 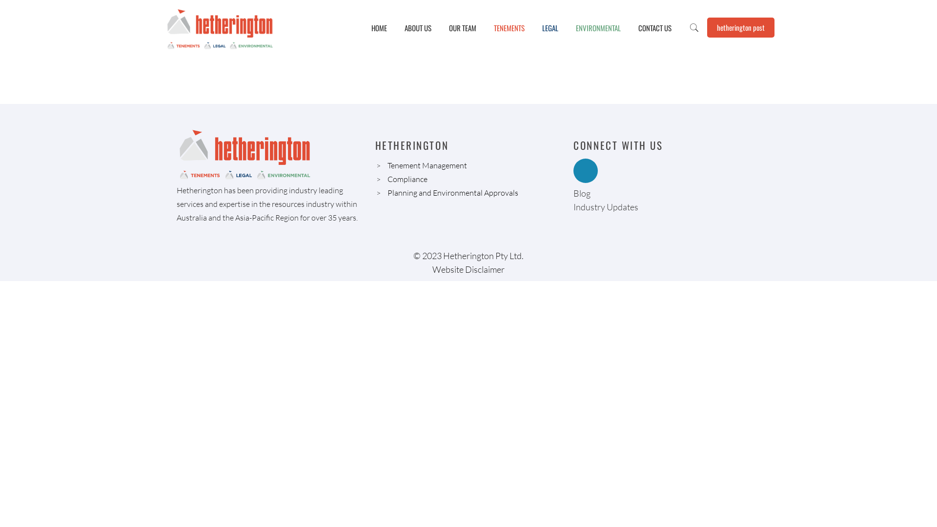 I want to click on Planning and Environmental Approvals, so click(x=453, y=192).